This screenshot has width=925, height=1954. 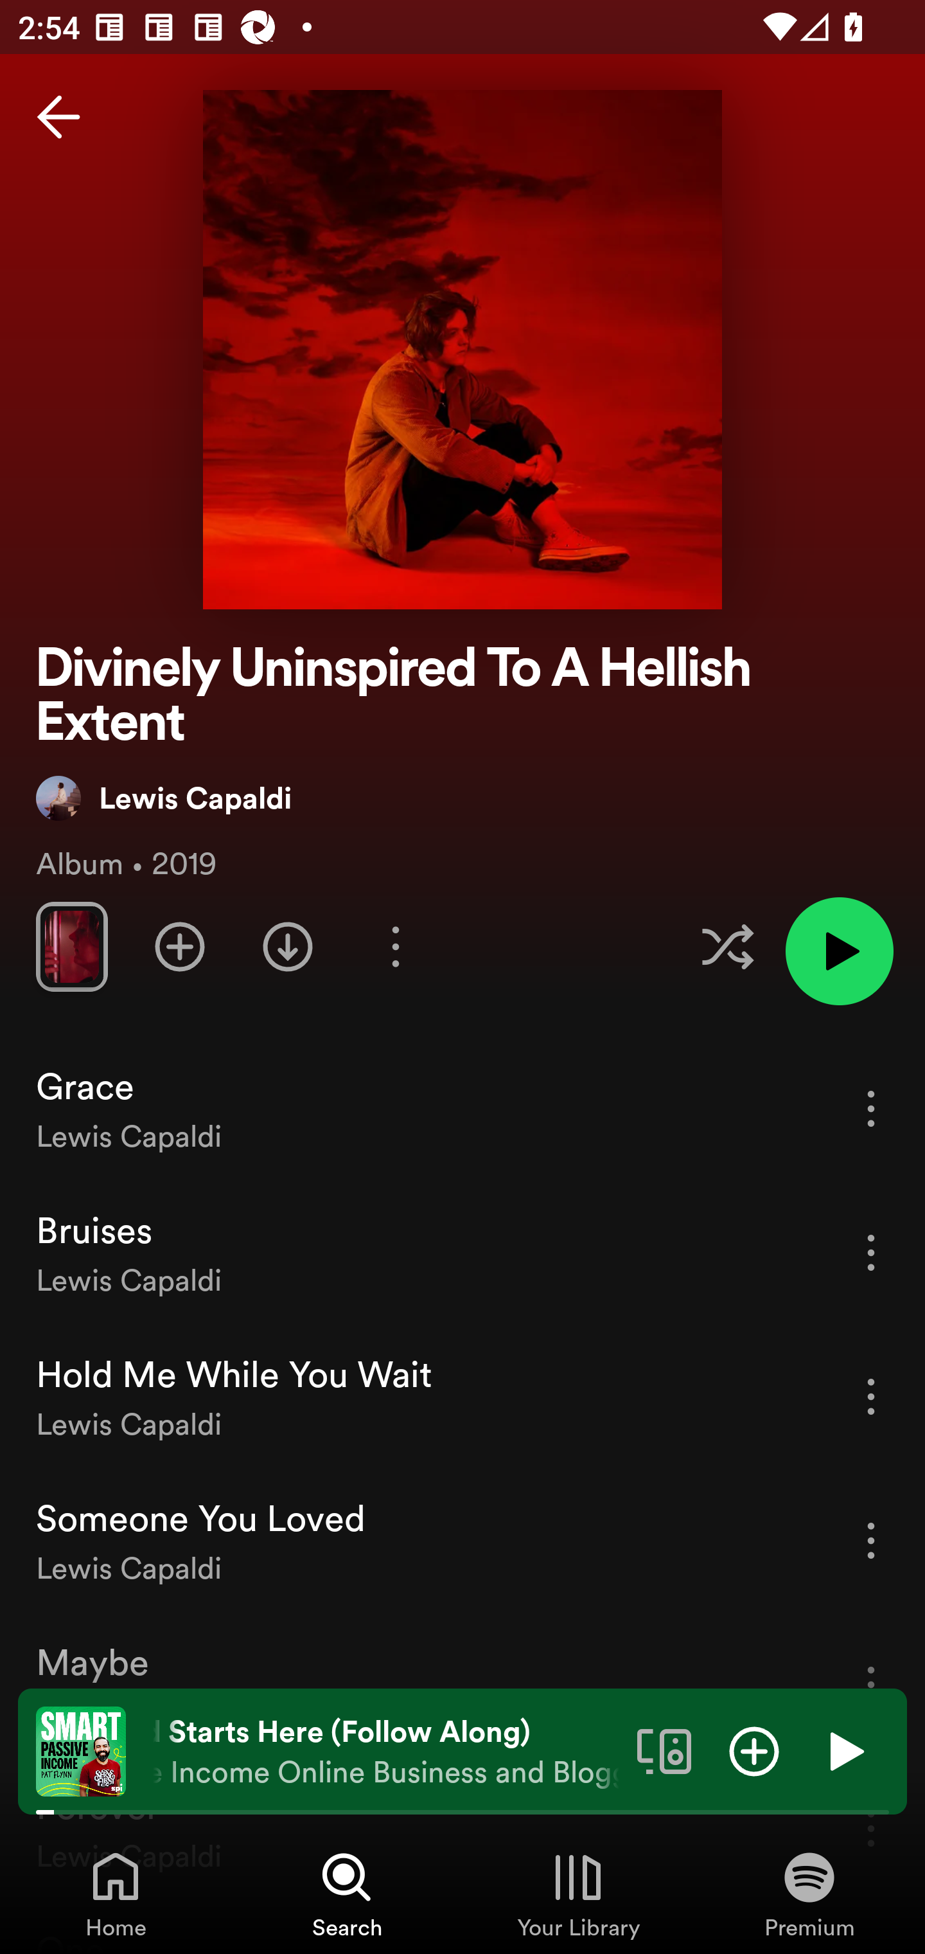 I want to click on Back, so click(x=58, y=117).